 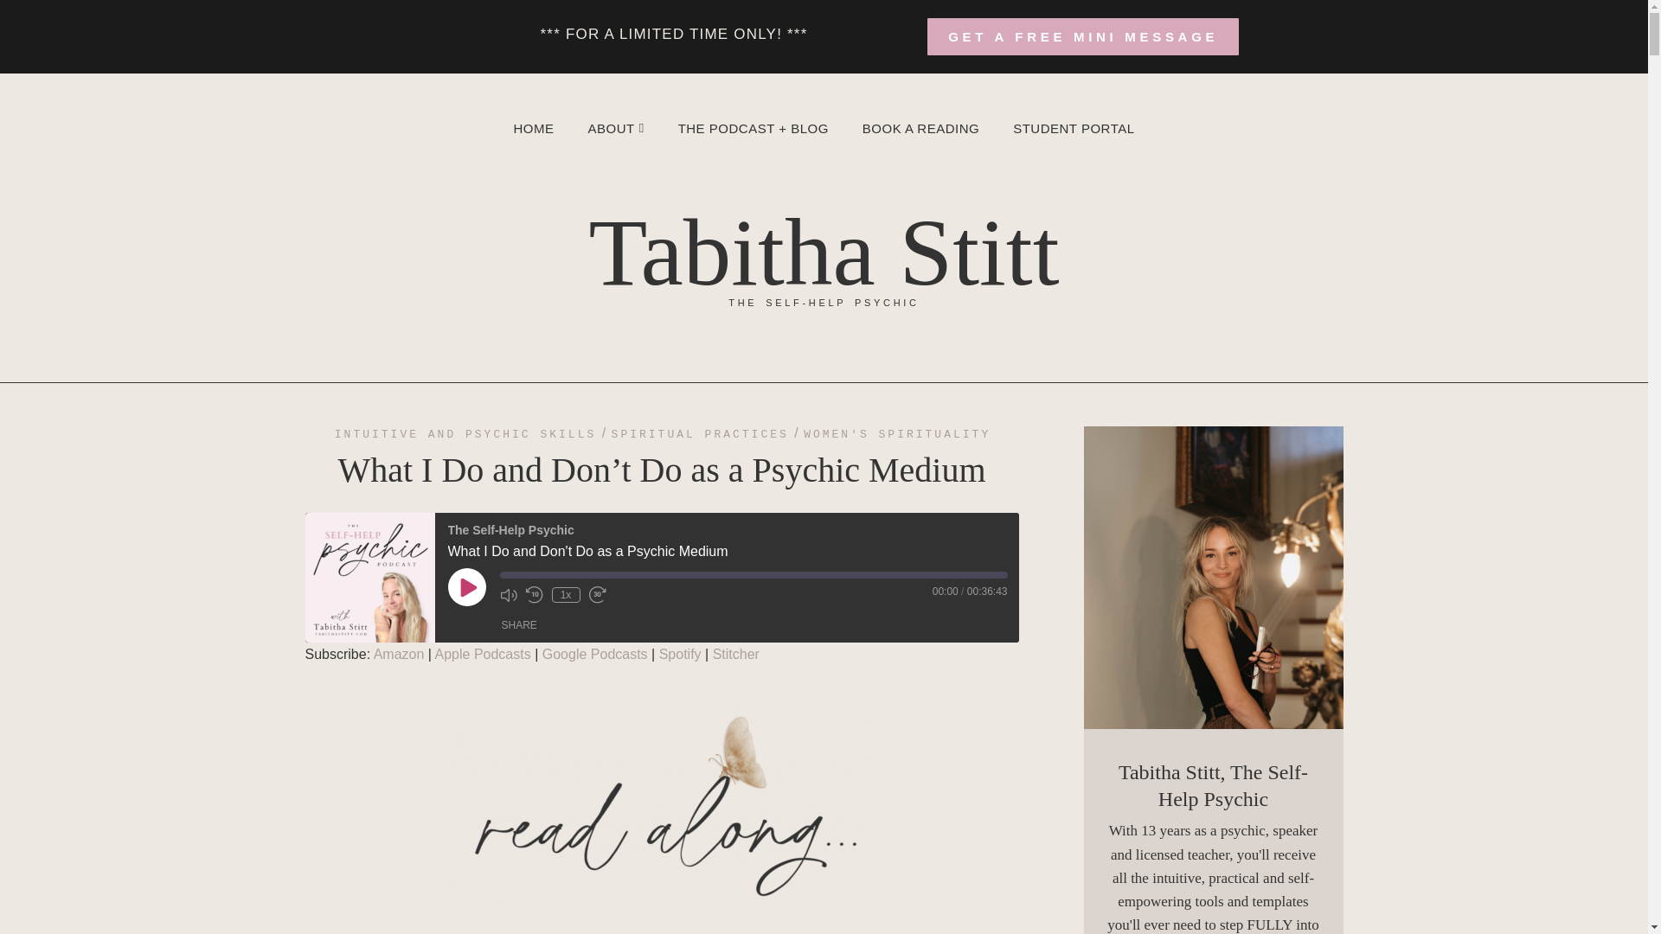 I want to click on ABOUT, so click(x=614, y=128).